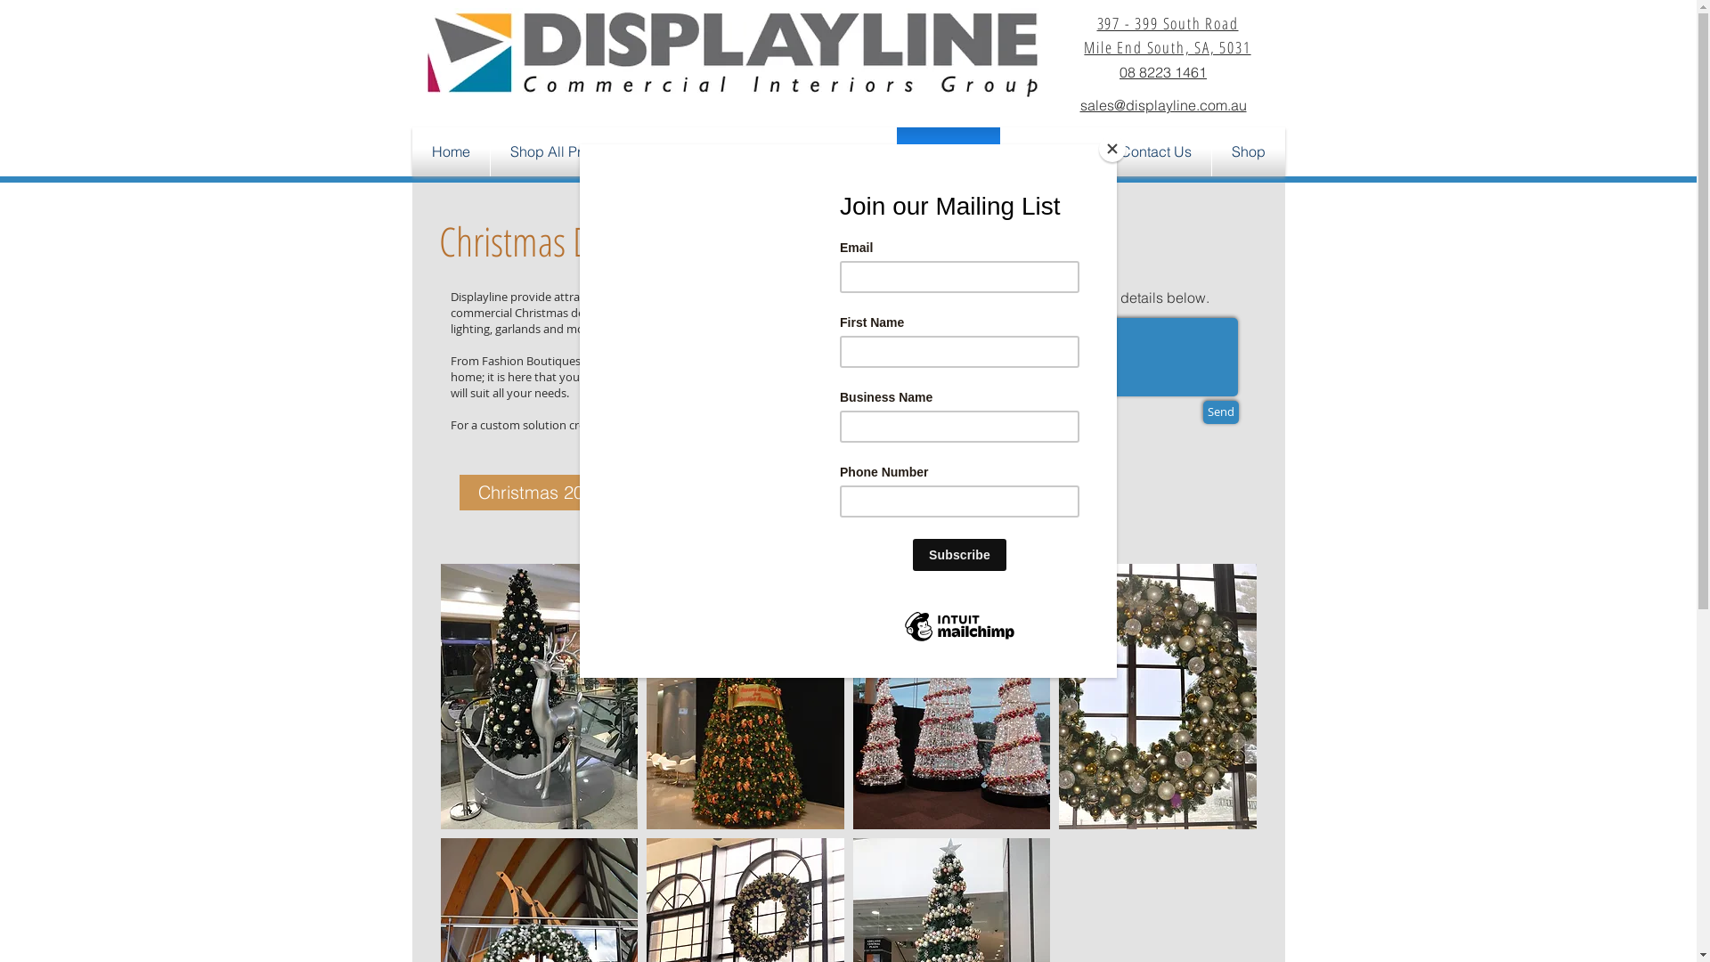  Describe the element at coordinates (684, 151) in the screenshot. I see `MAXe` at that location.